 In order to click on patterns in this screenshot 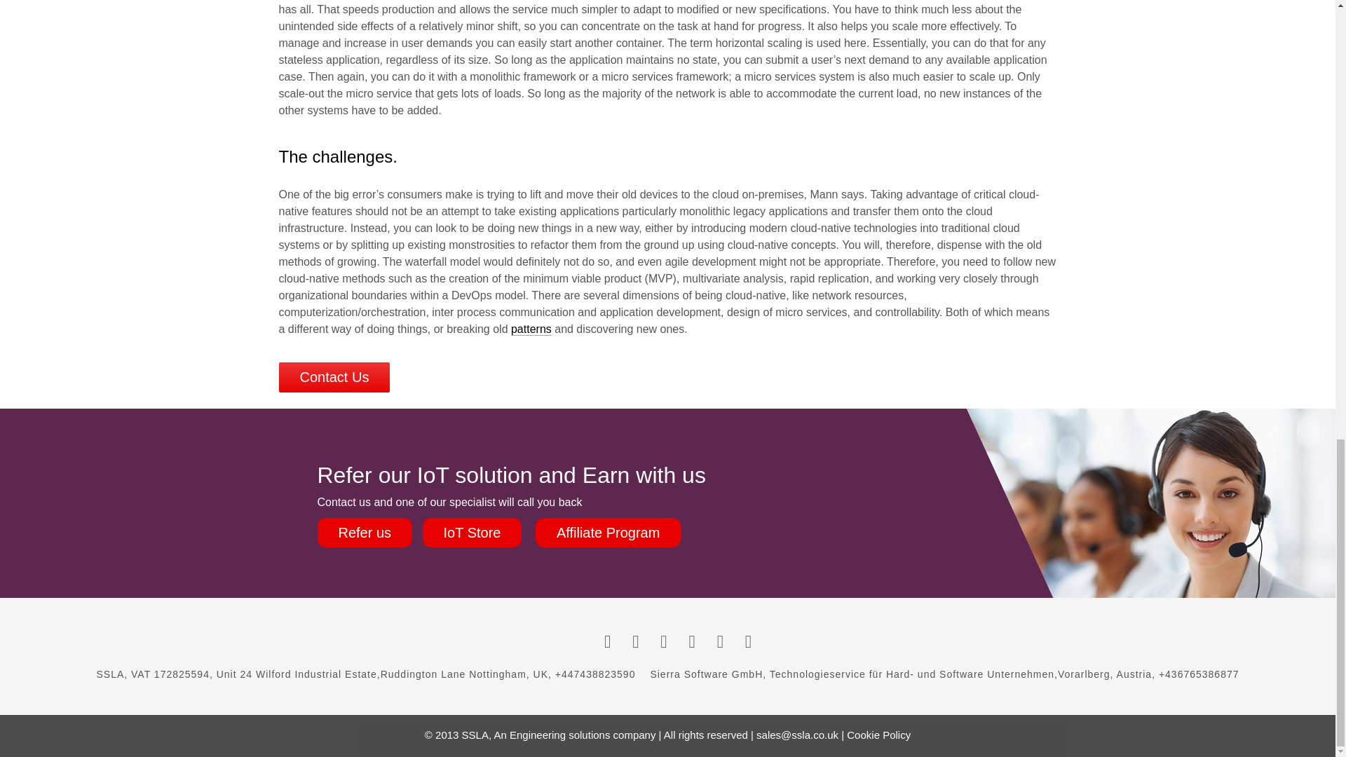, I will do `click(531, 329)`.